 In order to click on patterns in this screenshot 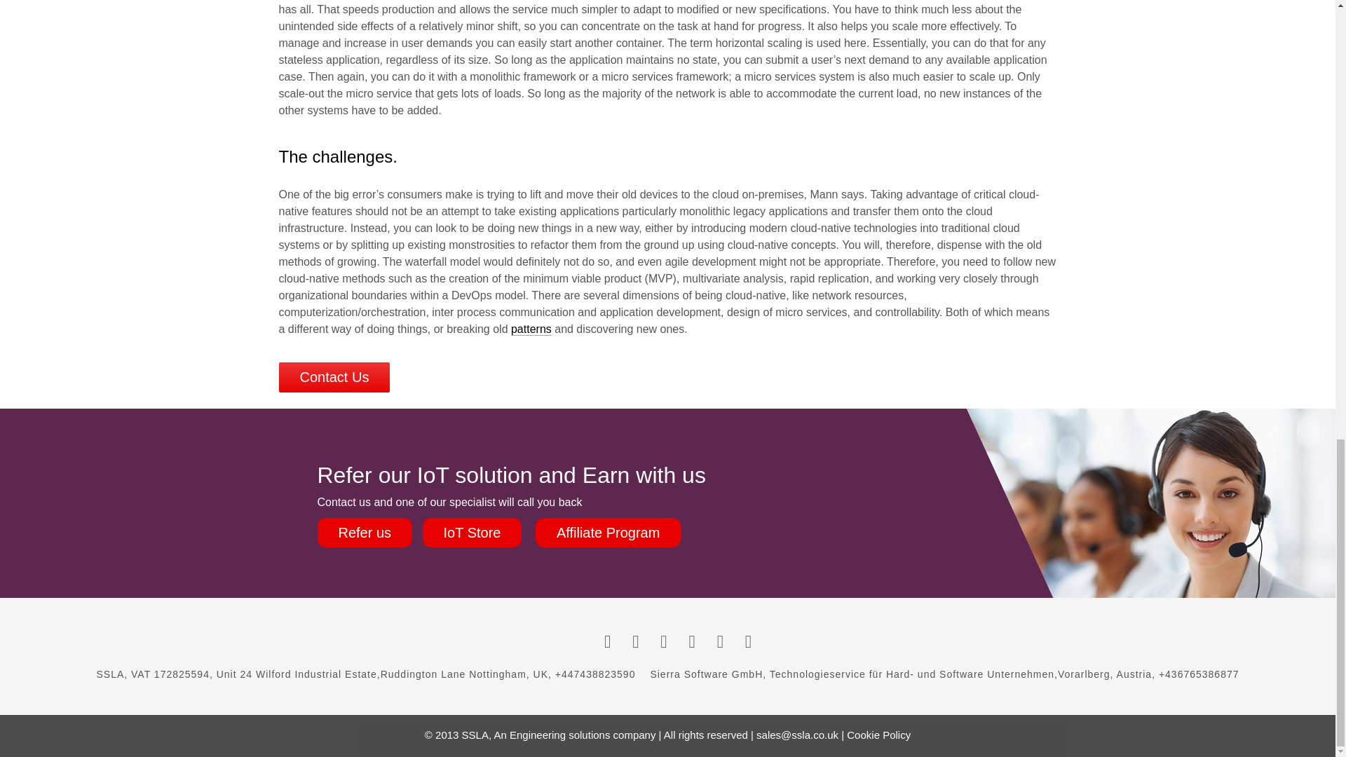, I will do `click(531, 329)`.